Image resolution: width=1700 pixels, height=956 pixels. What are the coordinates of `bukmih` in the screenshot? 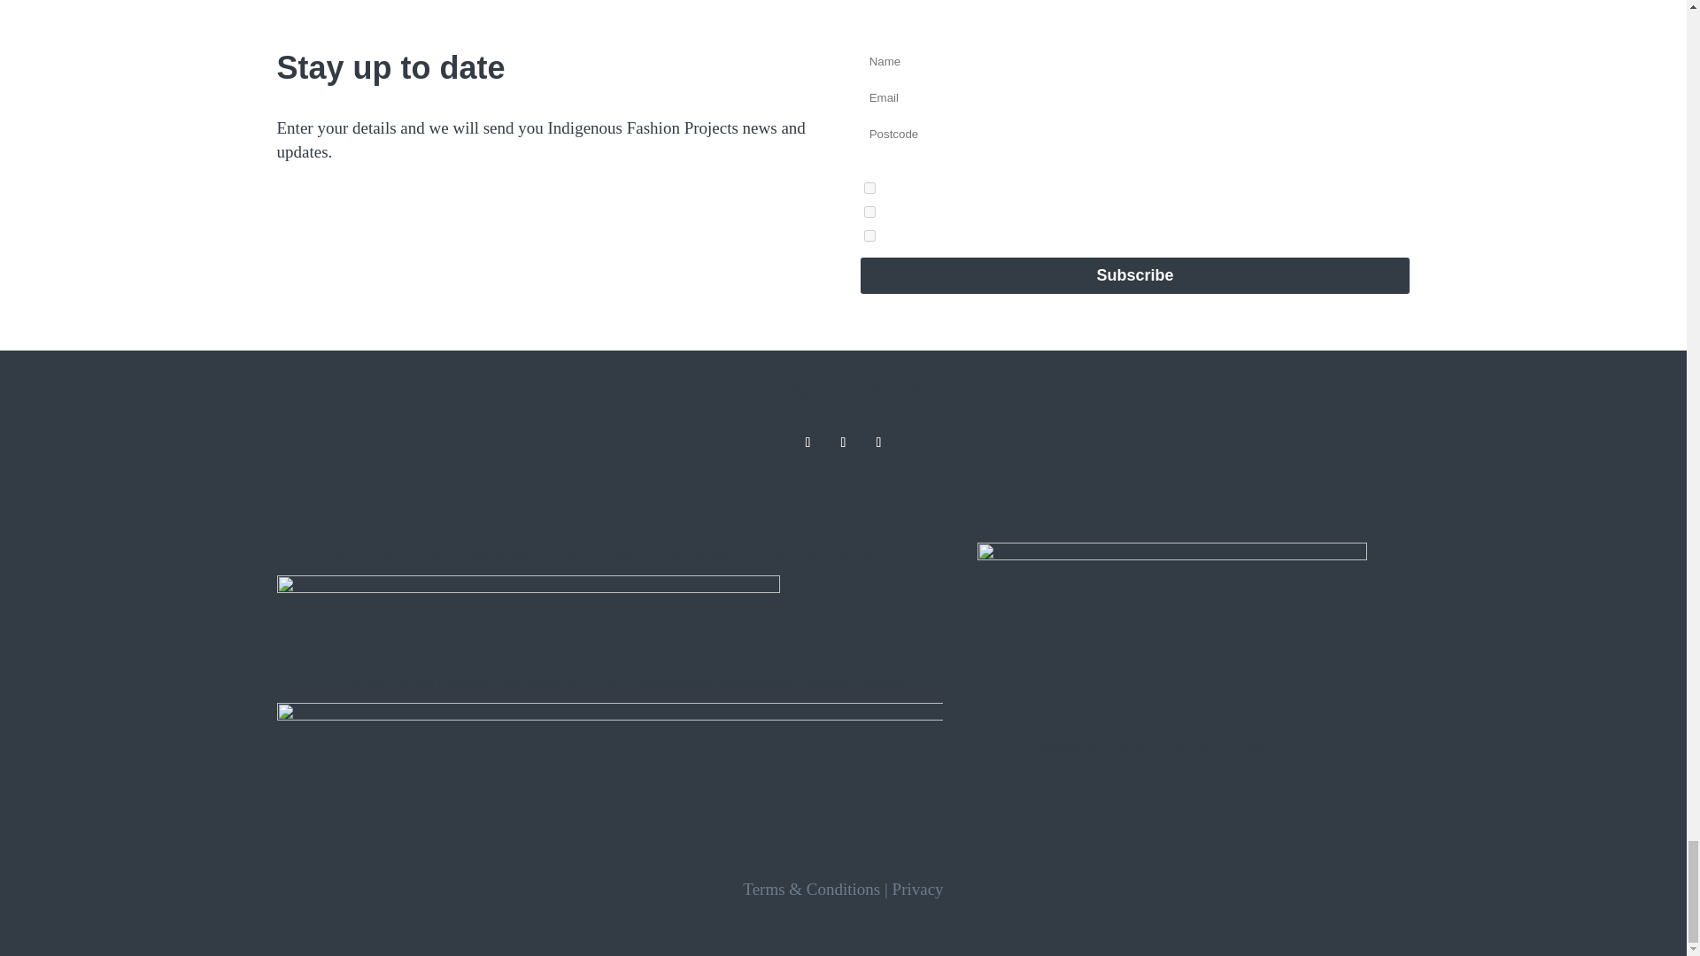 It's located at (869, 235).